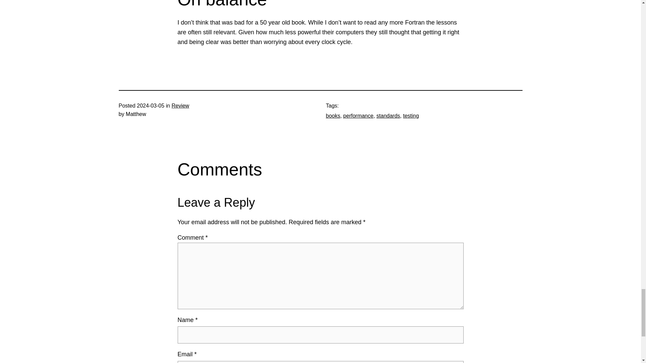 The height and width of the screenshot is (363, 646). Describe the element at coordinates (358, 116) in the screenshot. I see `performance` at that location.